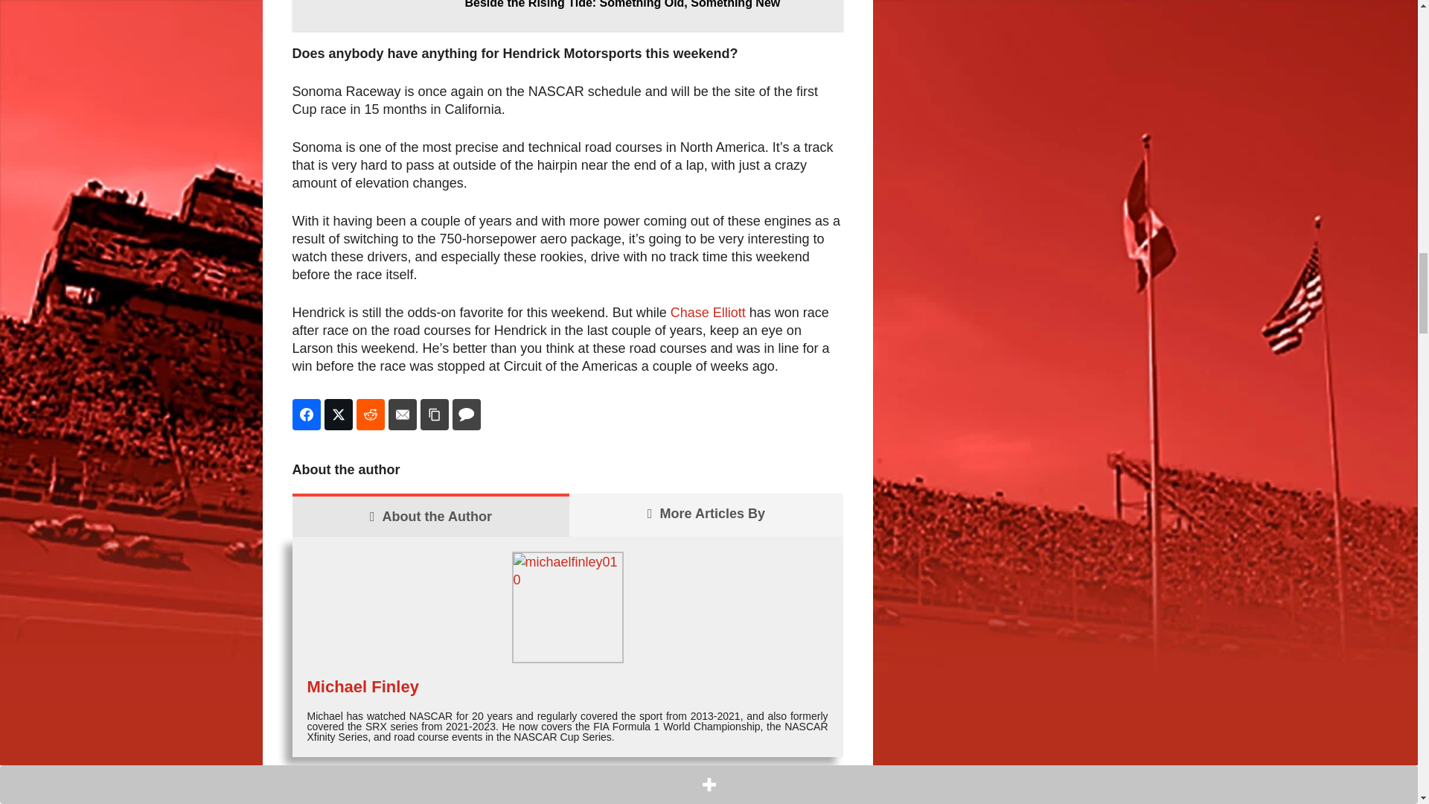 The image size is (1429, 804). What do you see at coordinates (403, 414) in the screenshot?
I see `Share on Email` at bounding box center [403, 414].